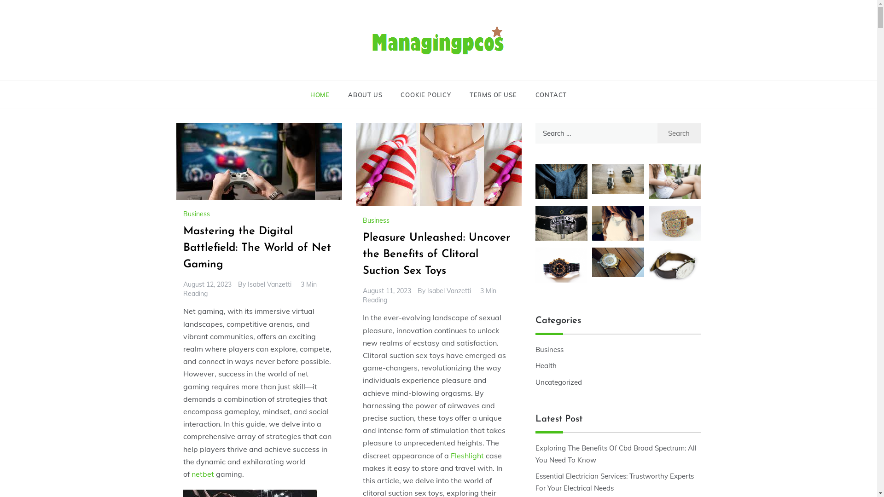  I want to click on Isabel Vanzetti, so click(270, 284).